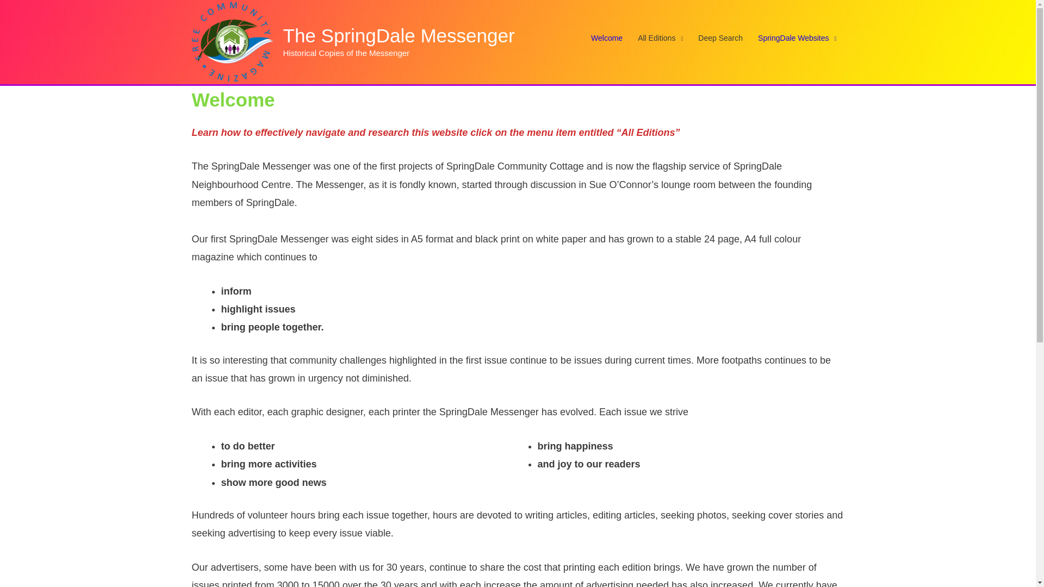 The height and width of the screenshot is (587, 1044). I want to click on The SpringDale Messenger, so click(399, 36).